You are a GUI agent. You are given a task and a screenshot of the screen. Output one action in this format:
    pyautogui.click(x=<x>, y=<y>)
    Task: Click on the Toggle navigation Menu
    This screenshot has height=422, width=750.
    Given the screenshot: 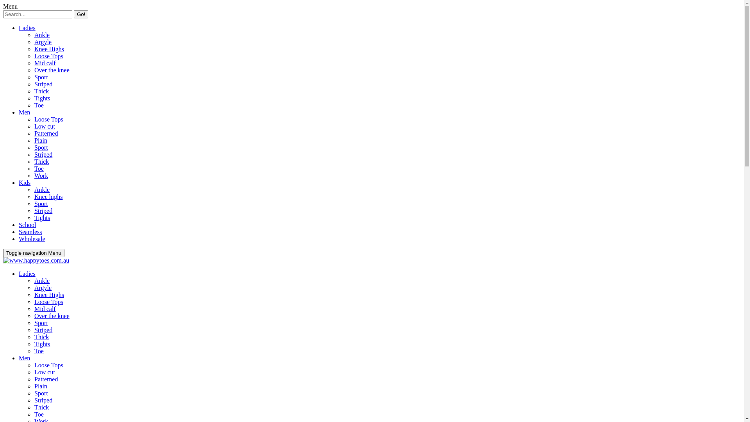 What is the action you would take?
    pyautogui.click(x=34, y=253)
    